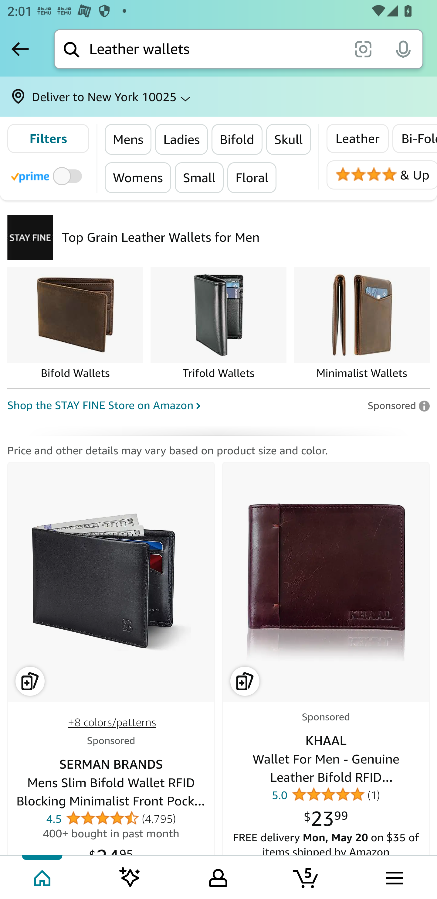 The height and width of the screenshot is (899, 437). I want to click on Filters, so click(48, 138).